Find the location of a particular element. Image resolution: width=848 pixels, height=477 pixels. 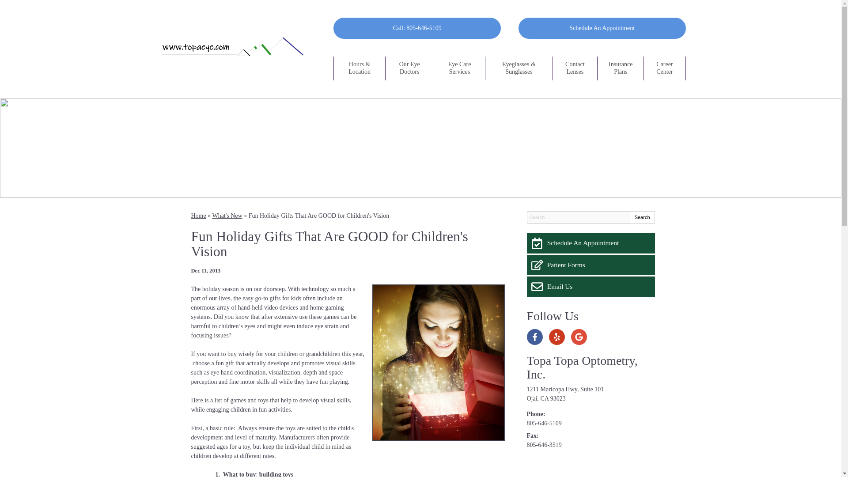

Insurance Plans is located at coordinates (621, 68).